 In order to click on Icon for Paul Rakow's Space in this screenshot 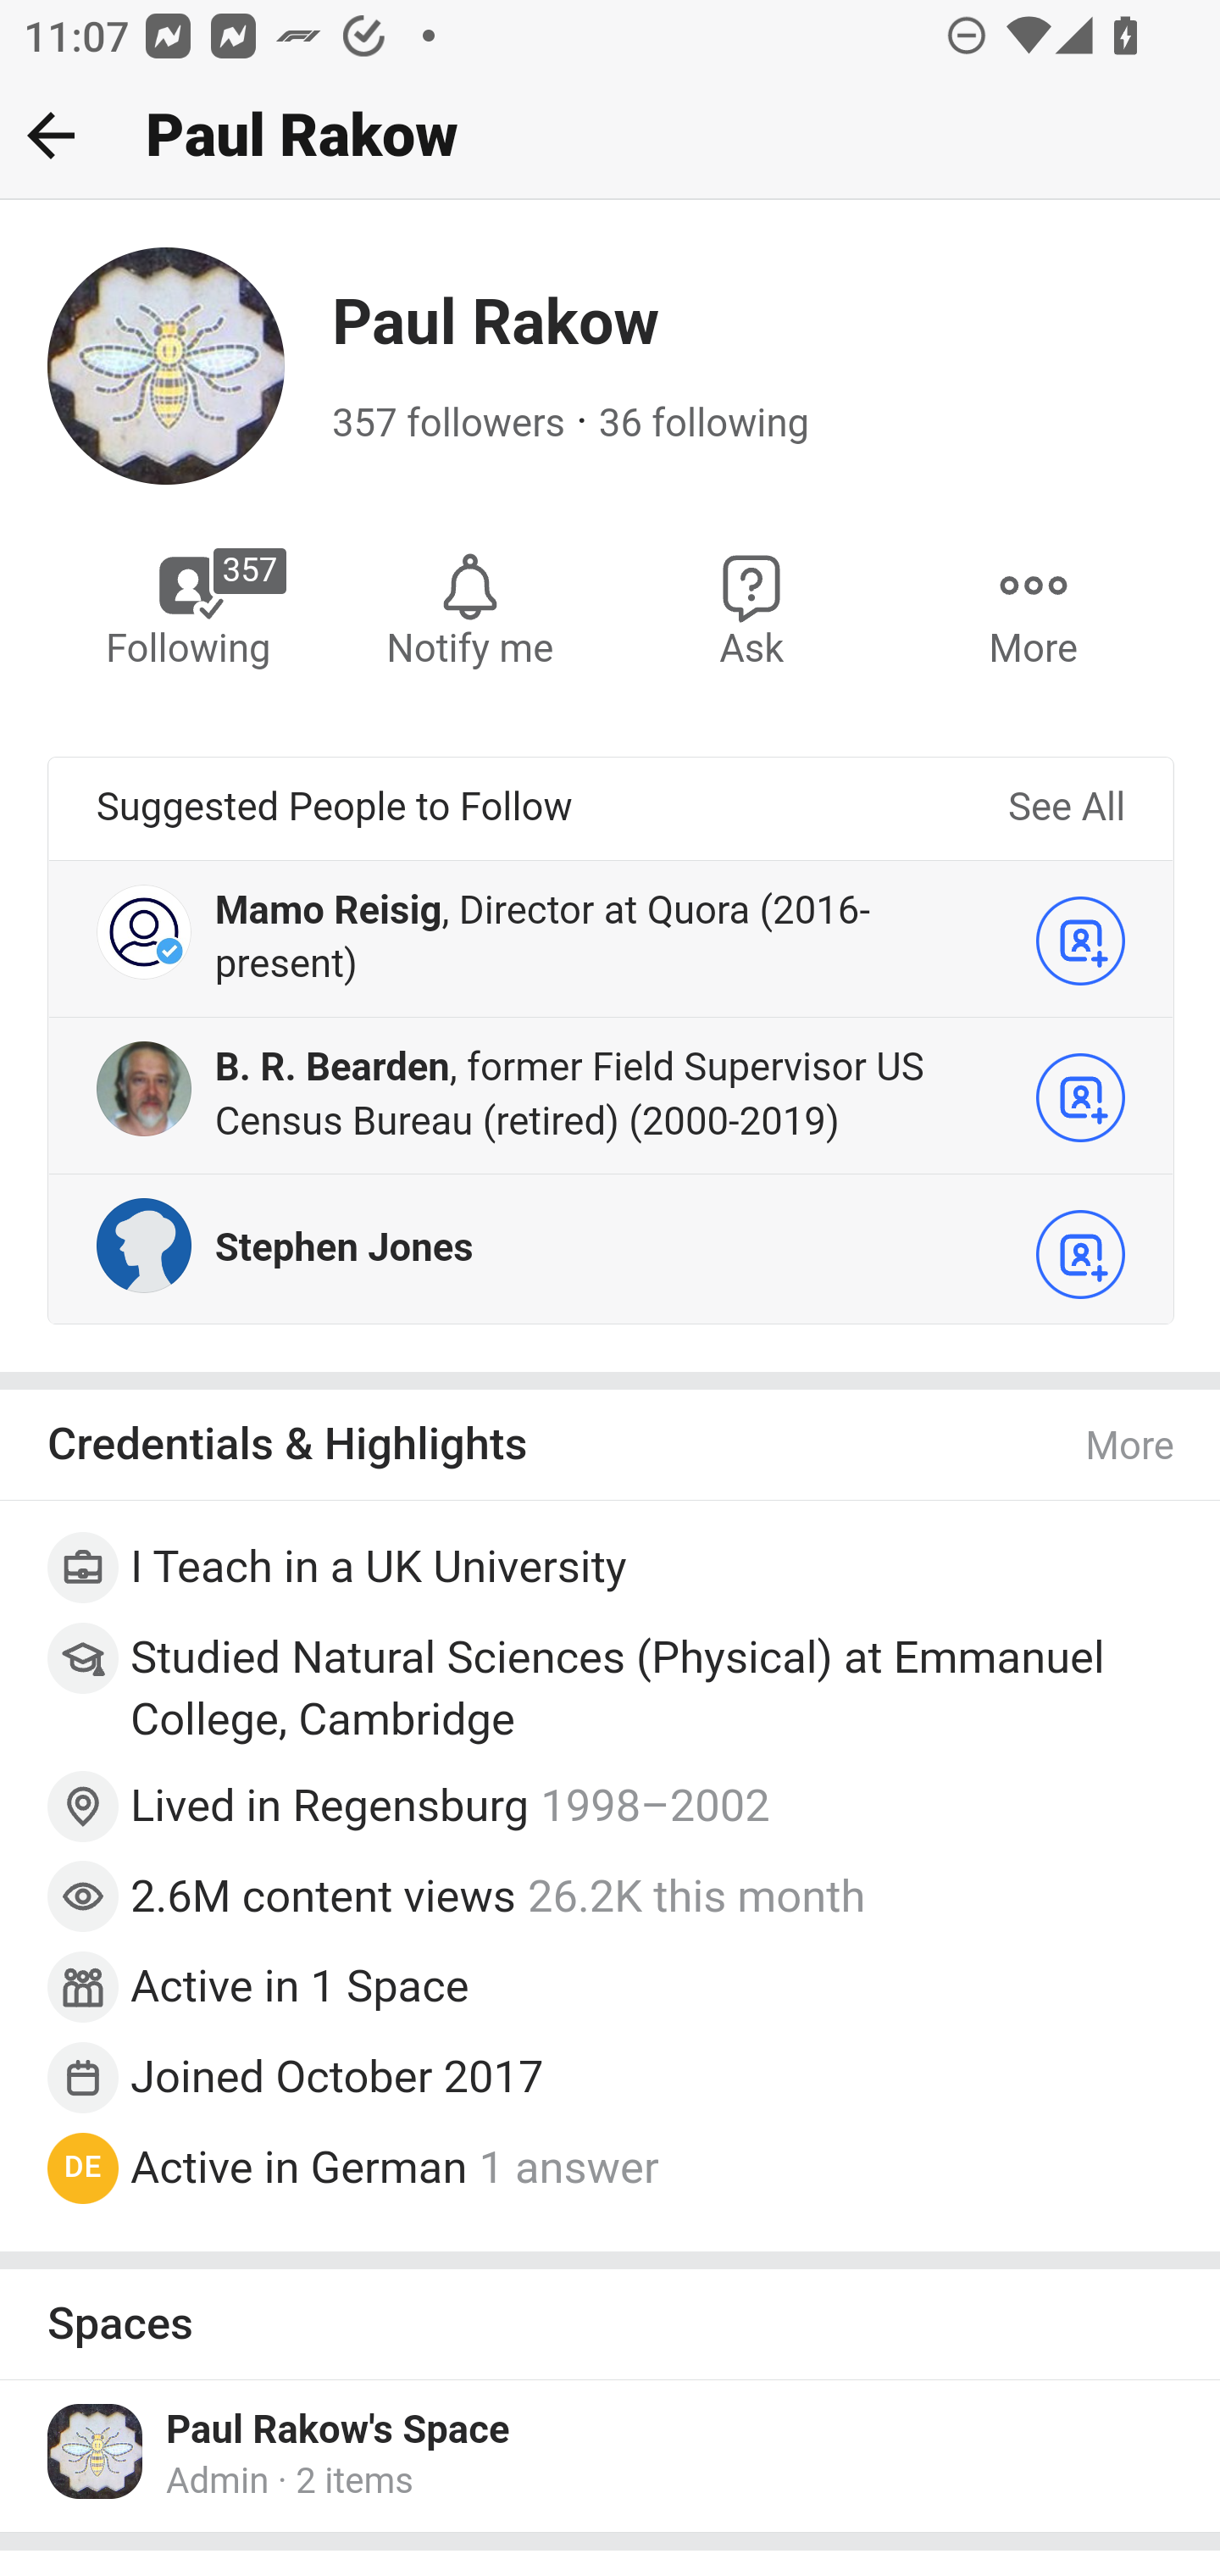, I will do `click(97, 2451)`.